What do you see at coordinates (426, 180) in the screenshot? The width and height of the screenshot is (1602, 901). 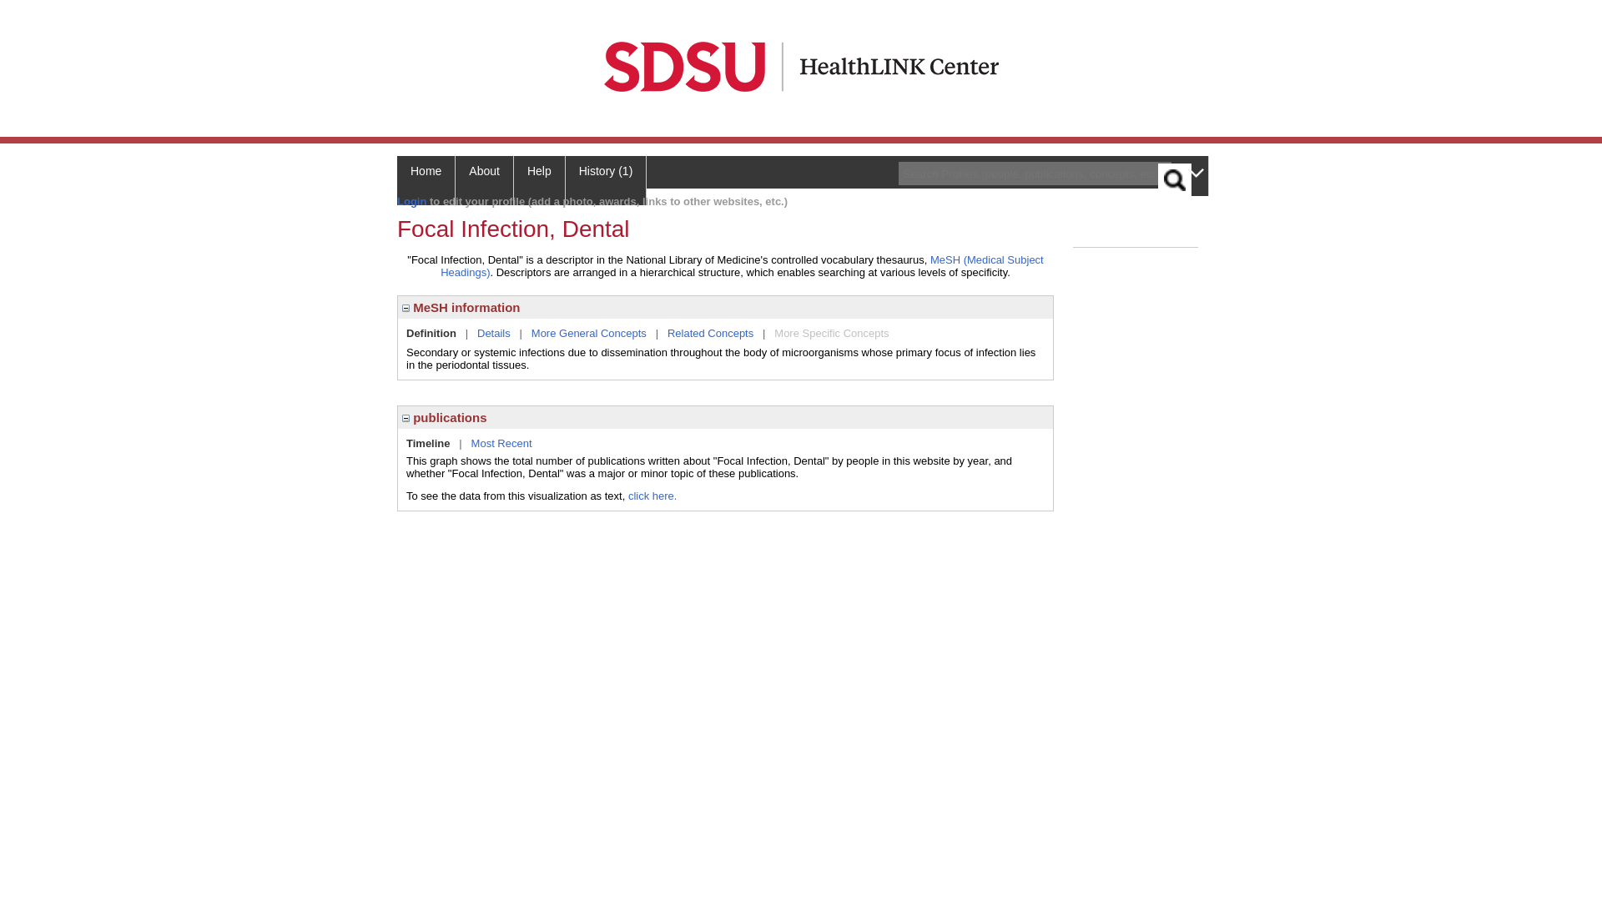 I see `Home` at bounding box center [426, 180].